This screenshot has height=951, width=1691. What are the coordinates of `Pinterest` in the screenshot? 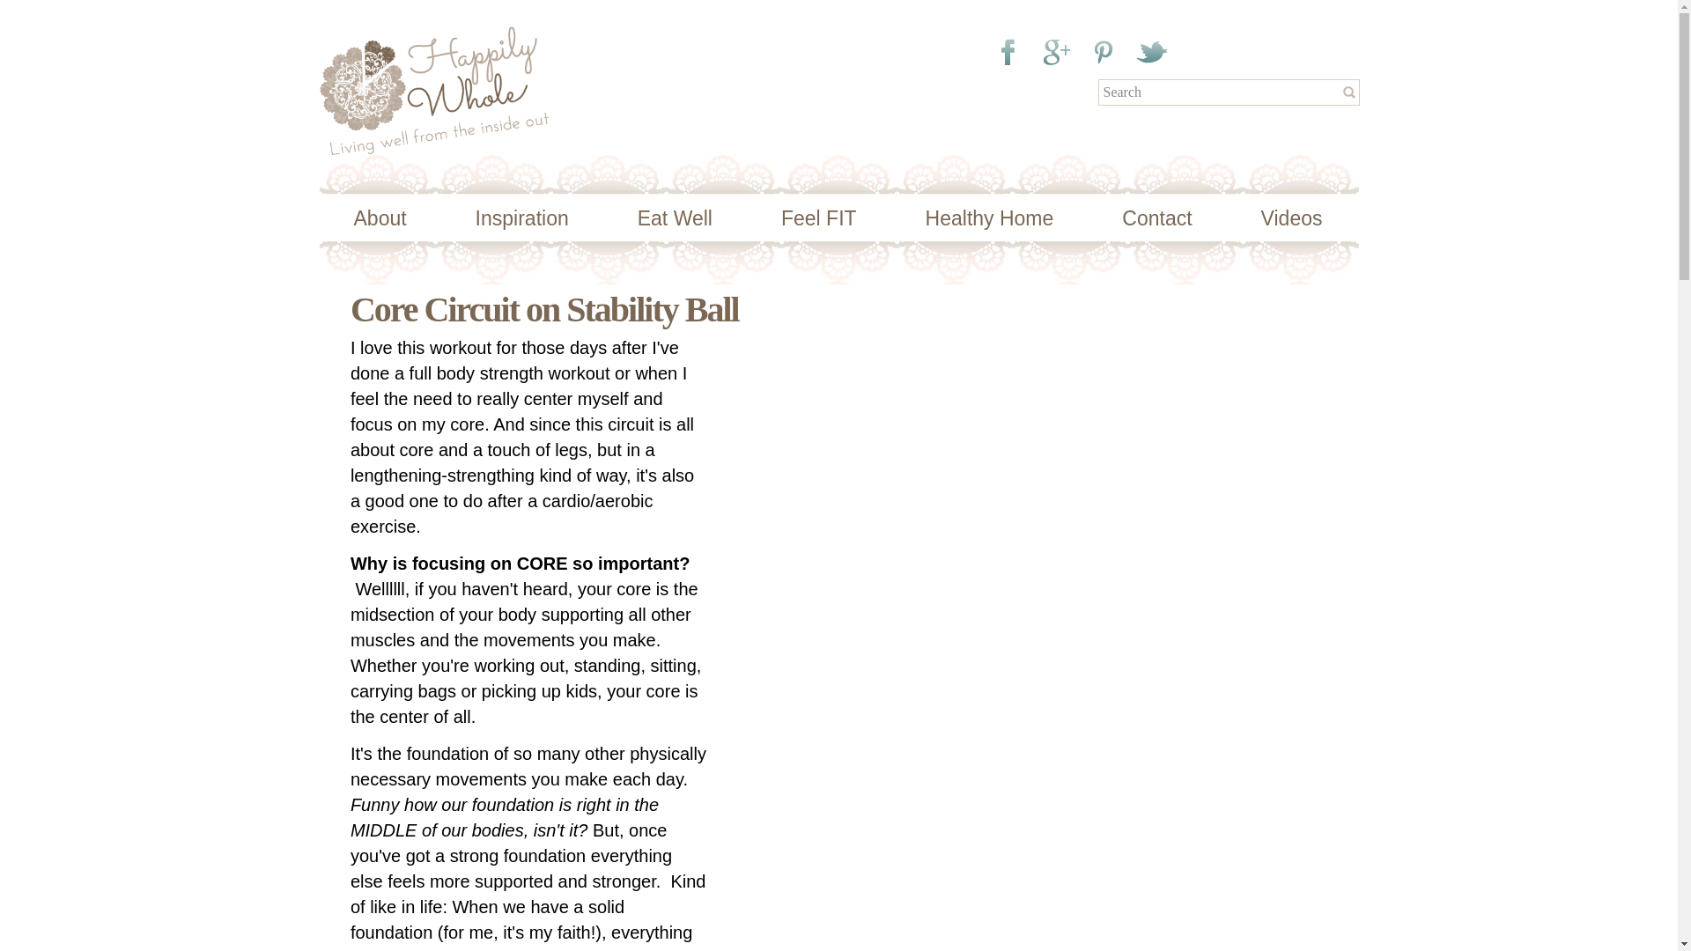 It's located at (1103, 52).